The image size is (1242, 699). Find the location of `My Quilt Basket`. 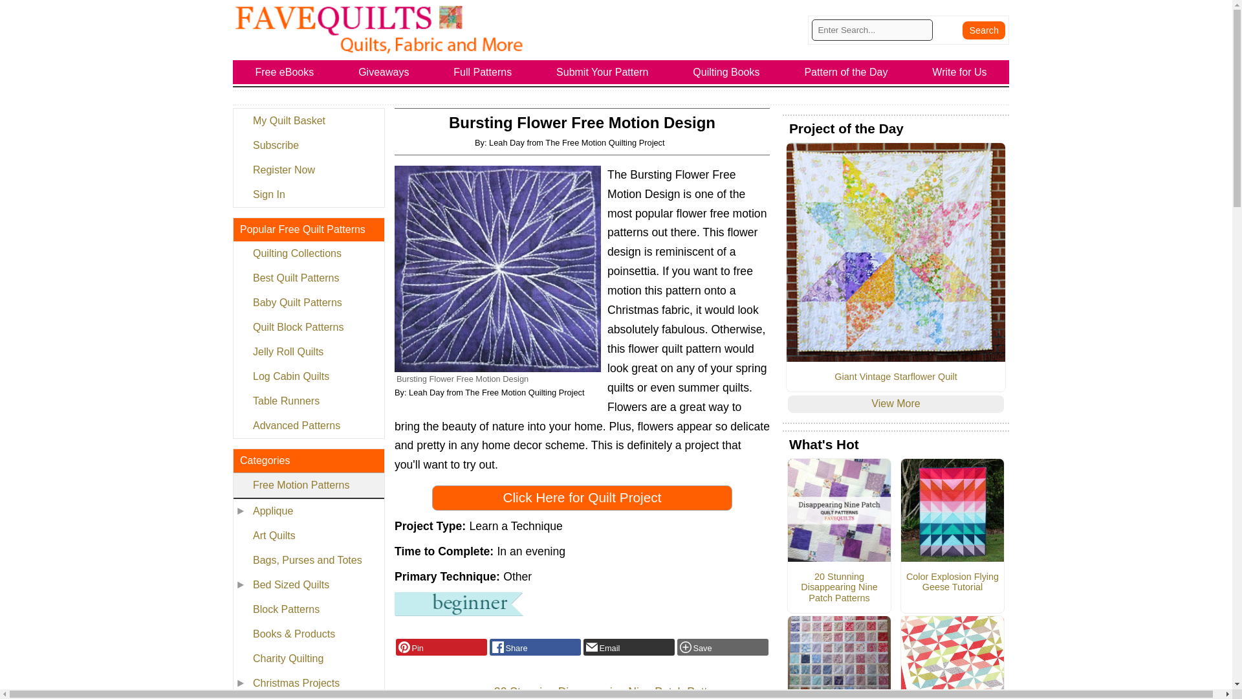

My Quilt Basket is located at coordinates (308, 121).